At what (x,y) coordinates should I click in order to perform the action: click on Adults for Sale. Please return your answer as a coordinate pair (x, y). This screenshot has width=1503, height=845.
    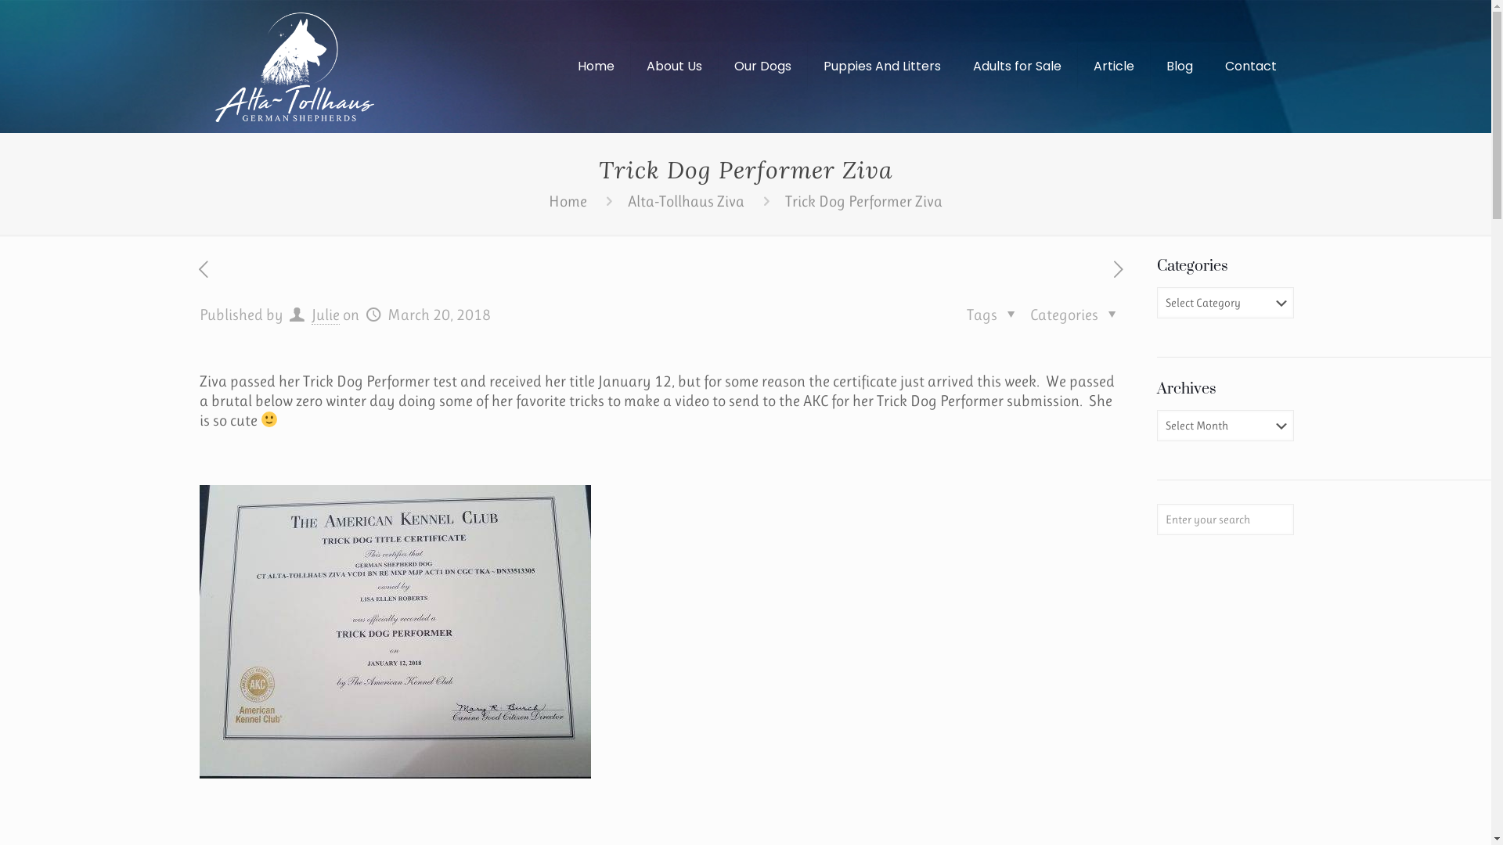
    Looking at the image, I should click on (1017, 67).